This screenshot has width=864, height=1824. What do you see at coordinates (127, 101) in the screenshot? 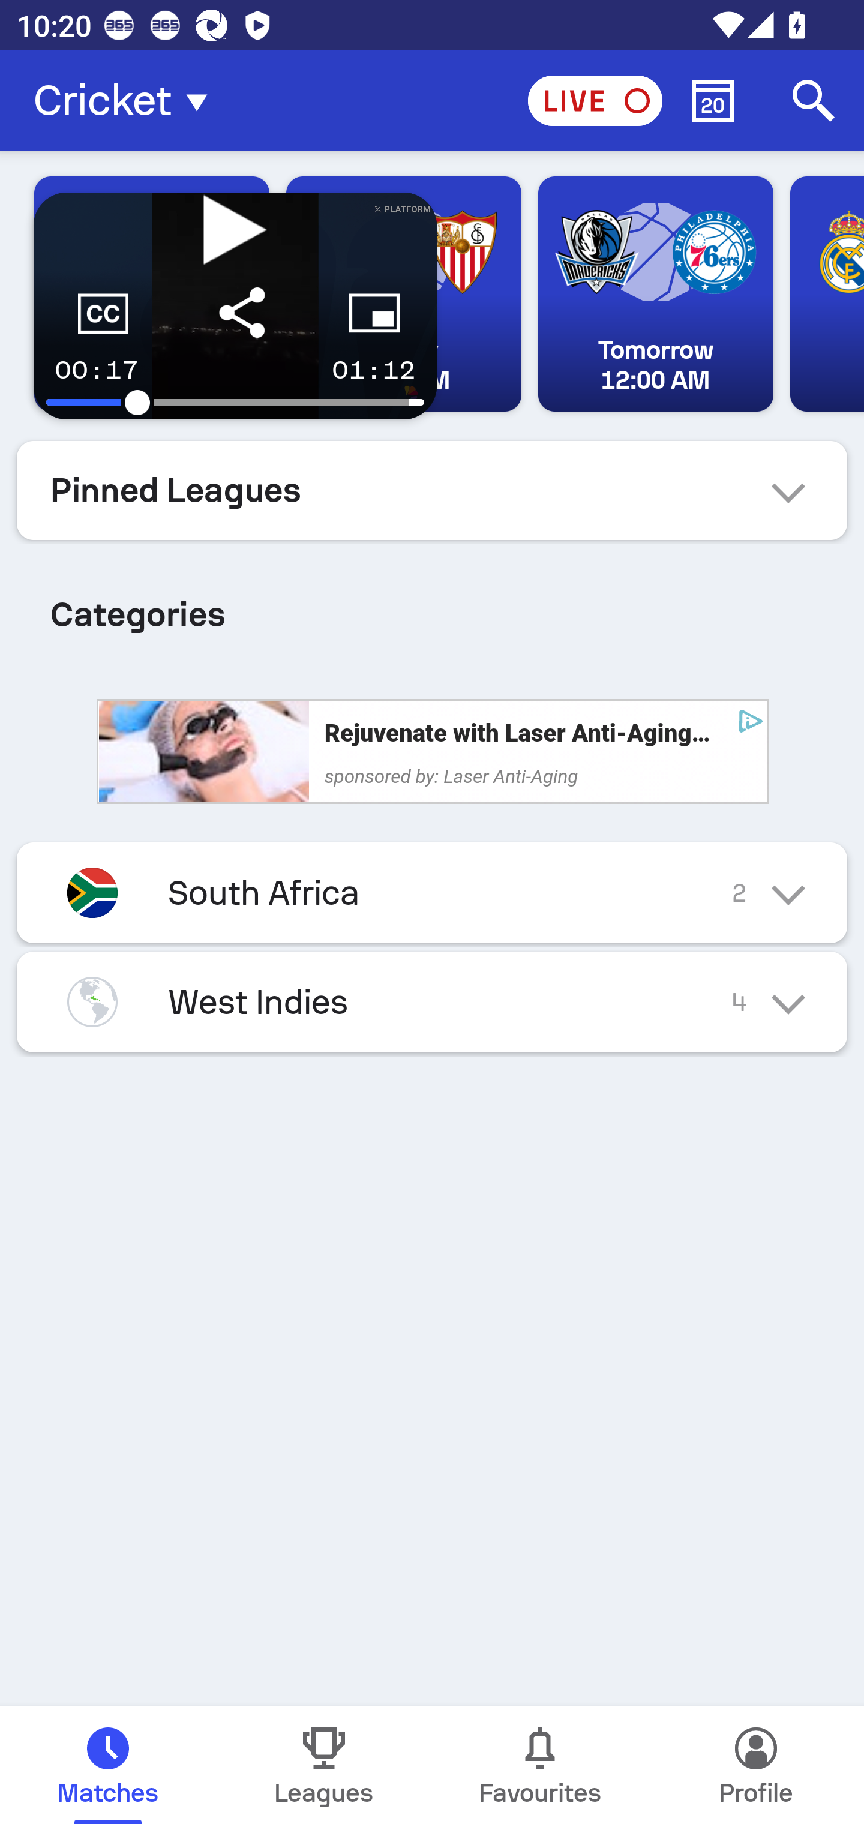
I see `Cricket` at bounding box center [127, 101].